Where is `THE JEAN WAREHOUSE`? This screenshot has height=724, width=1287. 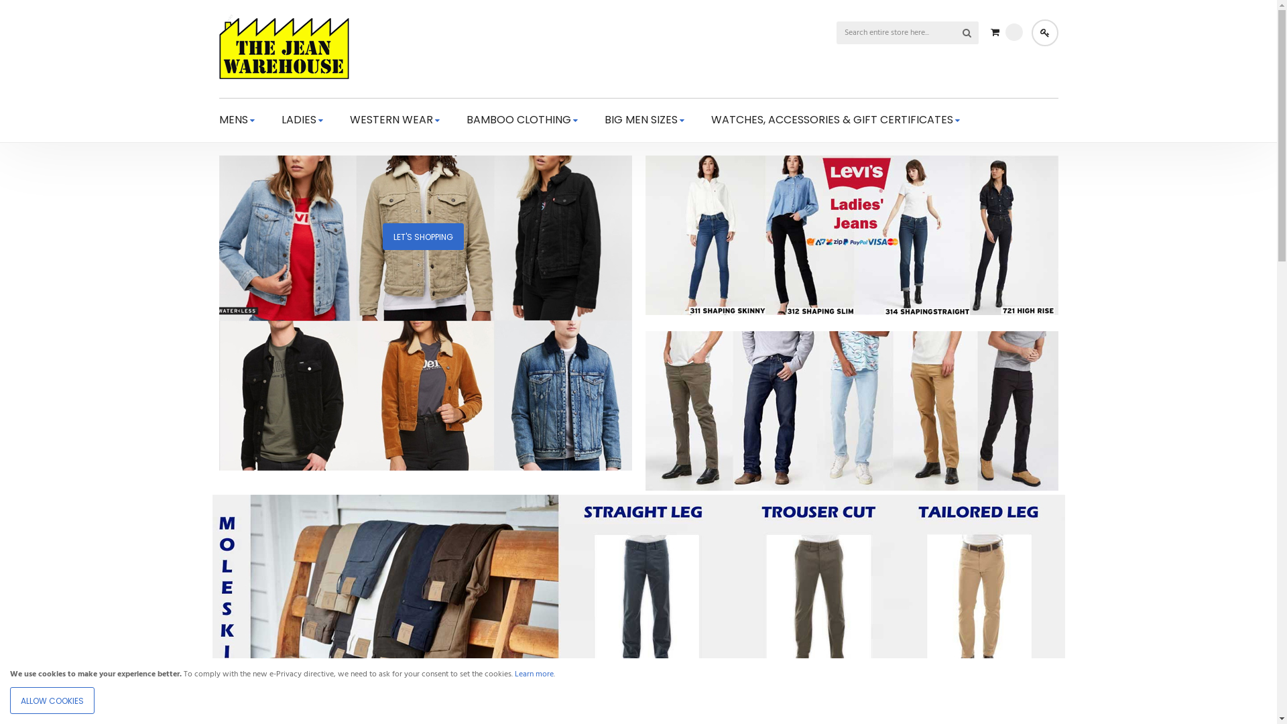
THE JEAN WAREHOUSE is located at coordinates (284, 47).